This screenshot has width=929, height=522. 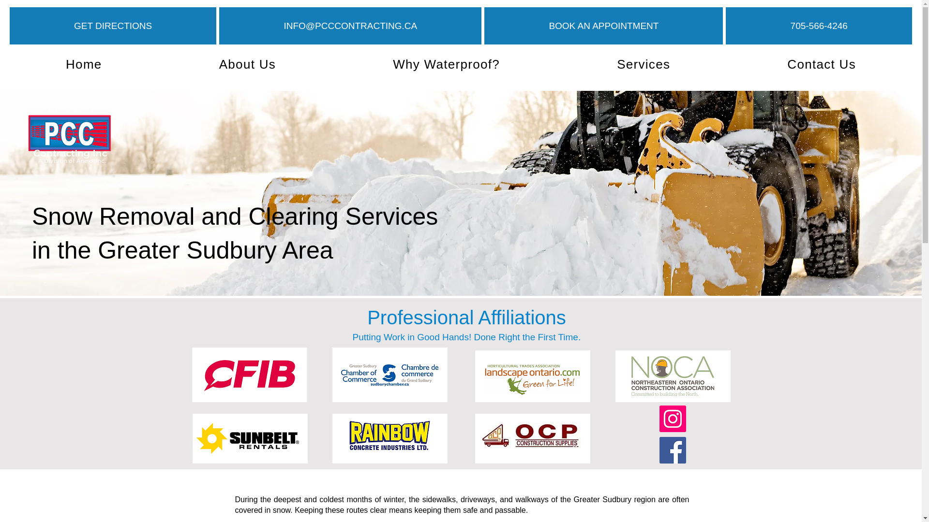 What do you see at coordinates (822, 64) in the screenshot?
I see `Contact Us` at bounding box center [822, 64].